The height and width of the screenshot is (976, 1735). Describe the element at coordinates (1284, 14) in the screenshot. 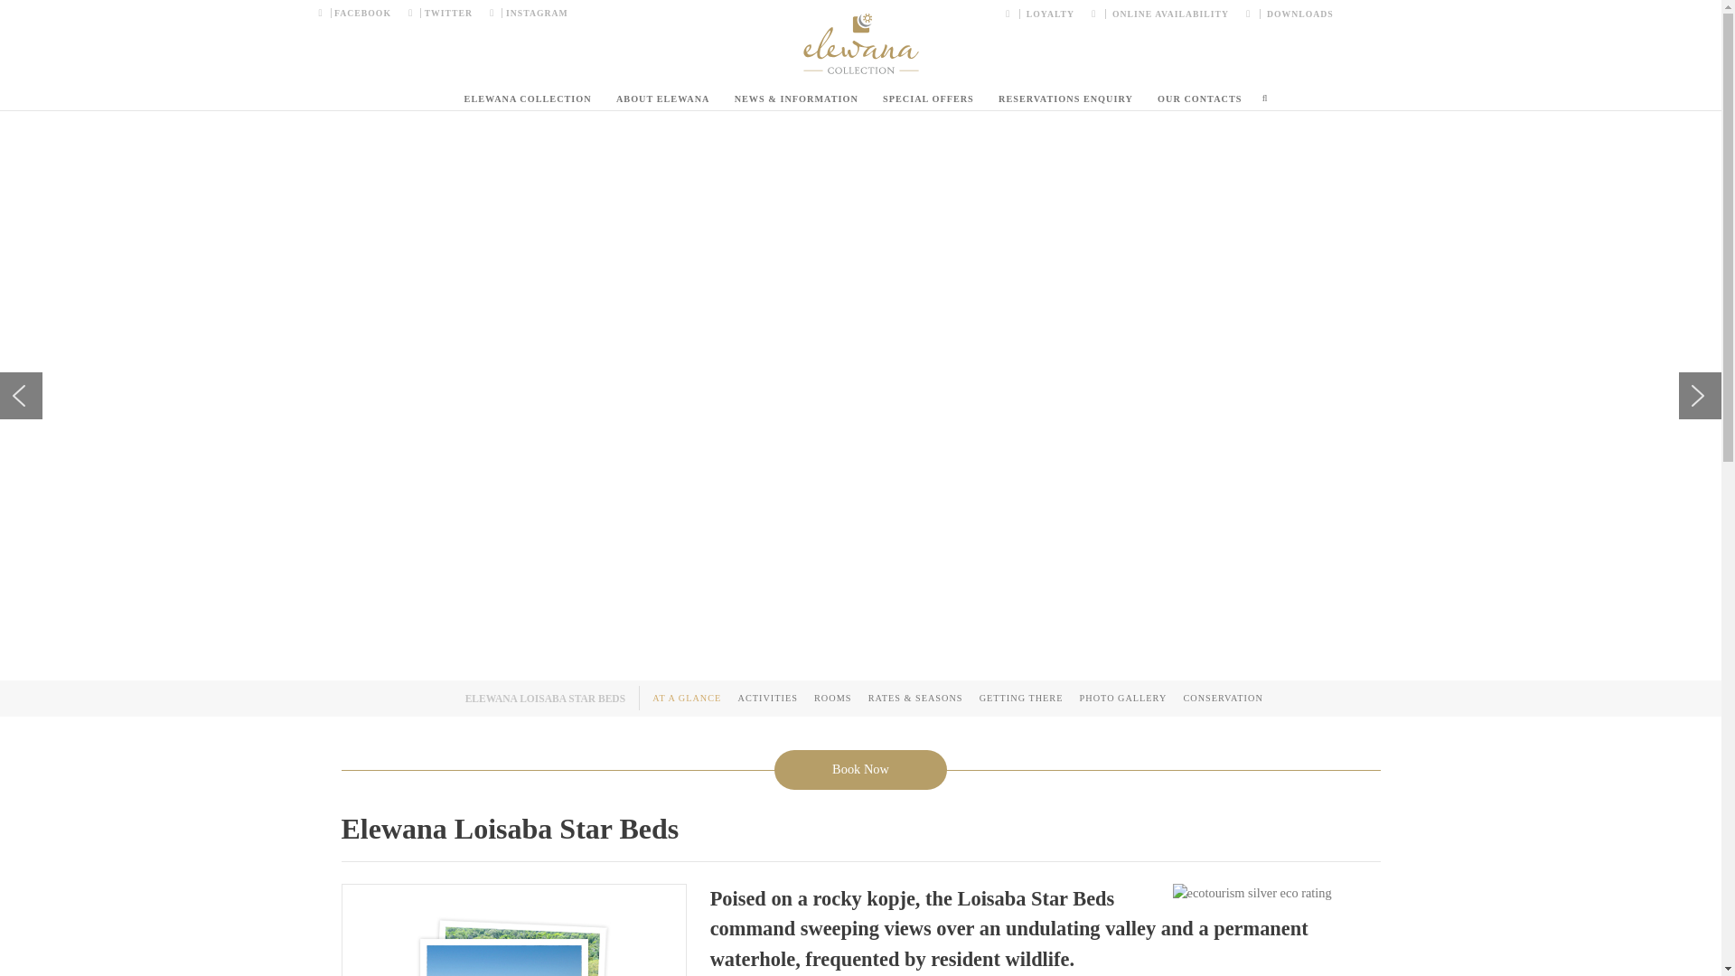

I see `DOWNLOADS` at that location.